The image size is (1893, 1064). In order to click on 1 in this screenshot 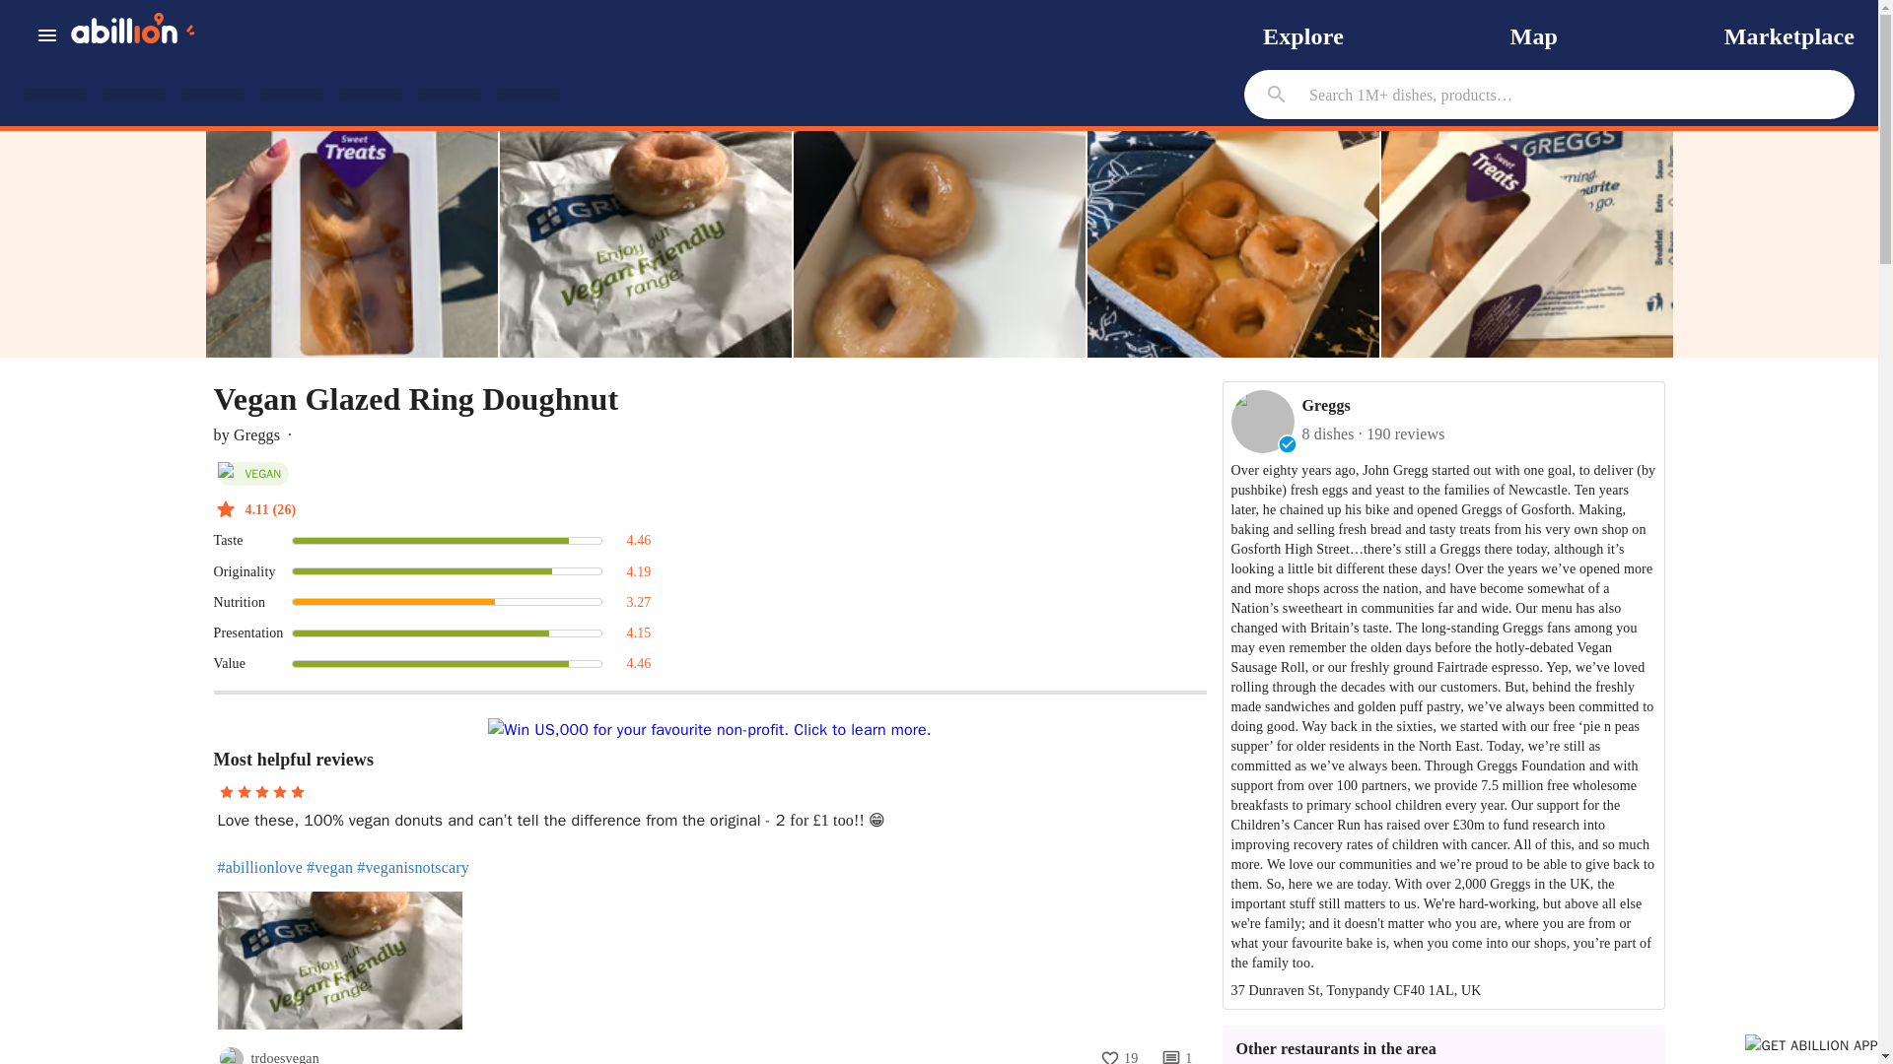, I will do `click(1176, 1052)`.